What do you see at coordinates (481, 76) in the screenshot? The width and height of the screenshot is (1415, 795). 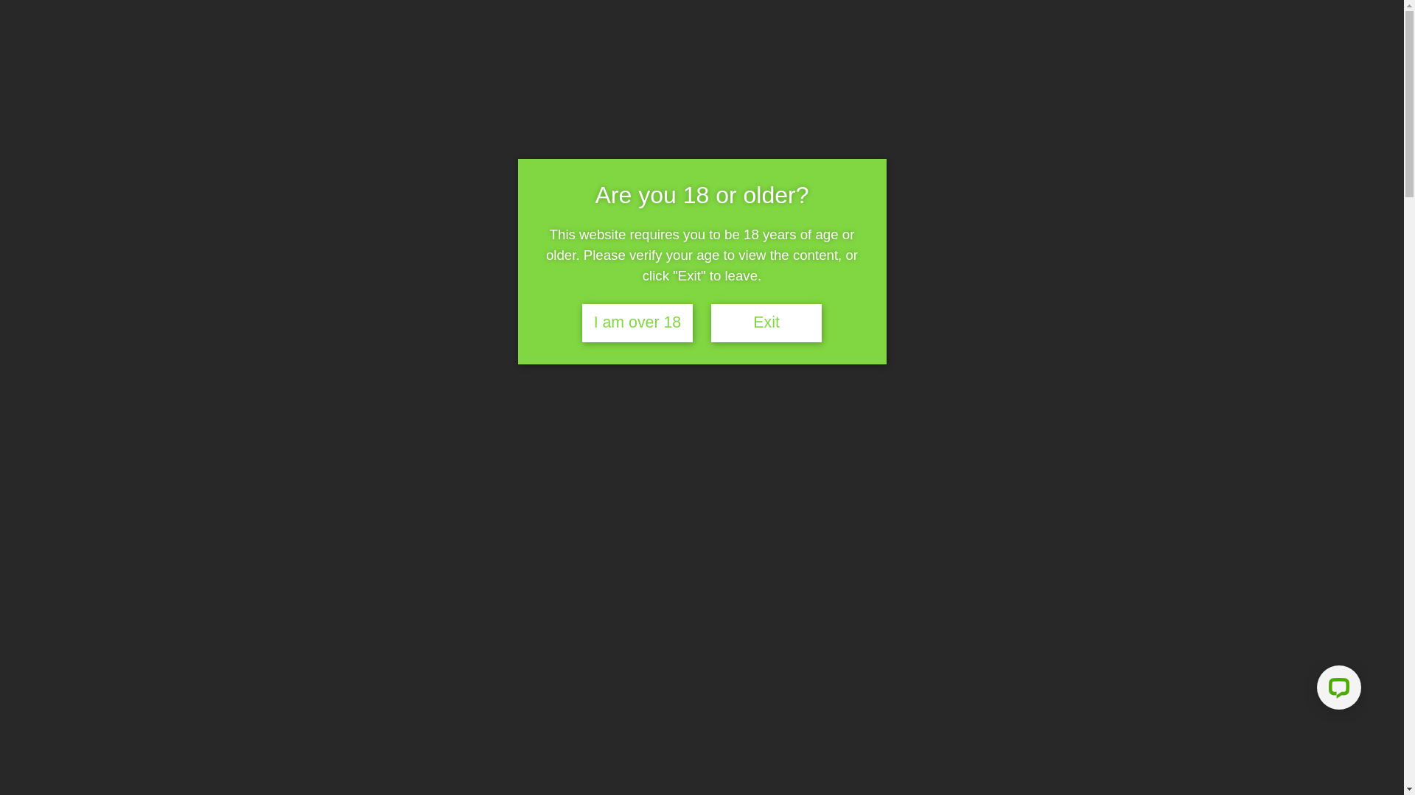 I see `SEARCH` at bounding box center [481, 76].